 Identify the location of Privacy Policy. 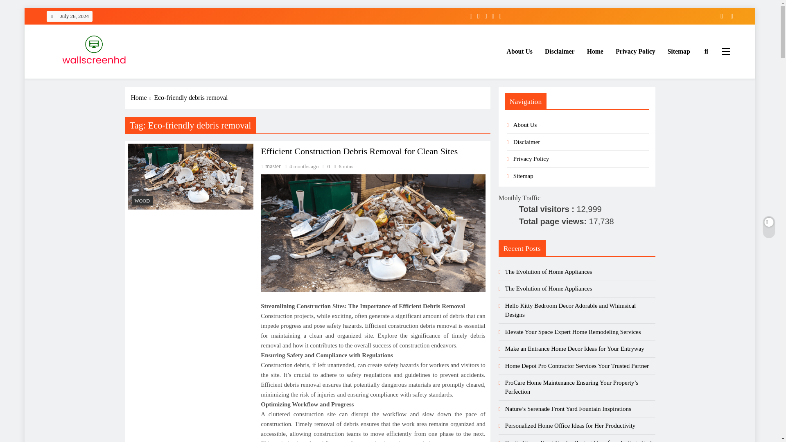
(635, 52).